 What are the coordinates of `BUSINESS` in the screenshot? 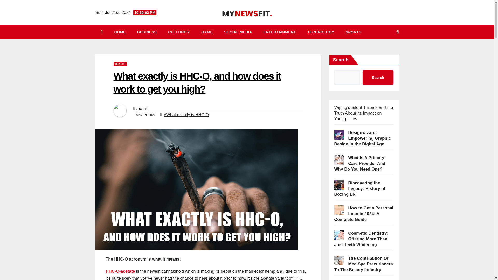 It's located at (147, 32).